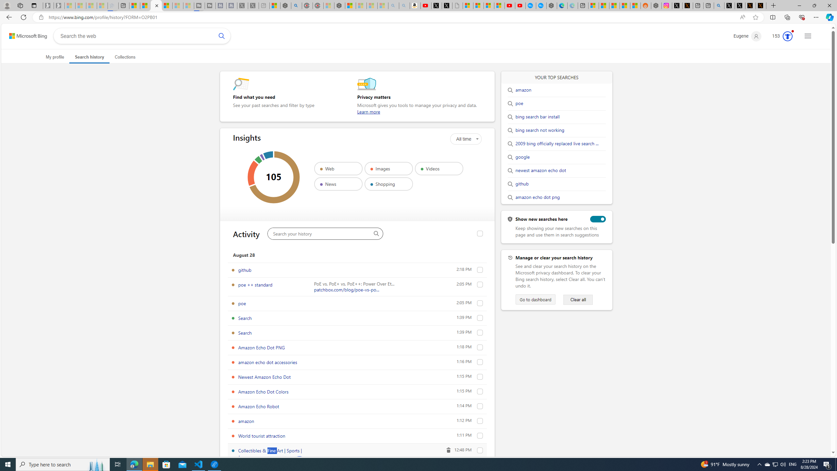  Describe the element at coordinates (480, 436) in the screenshot. I see `World tourist attraction` at that location.